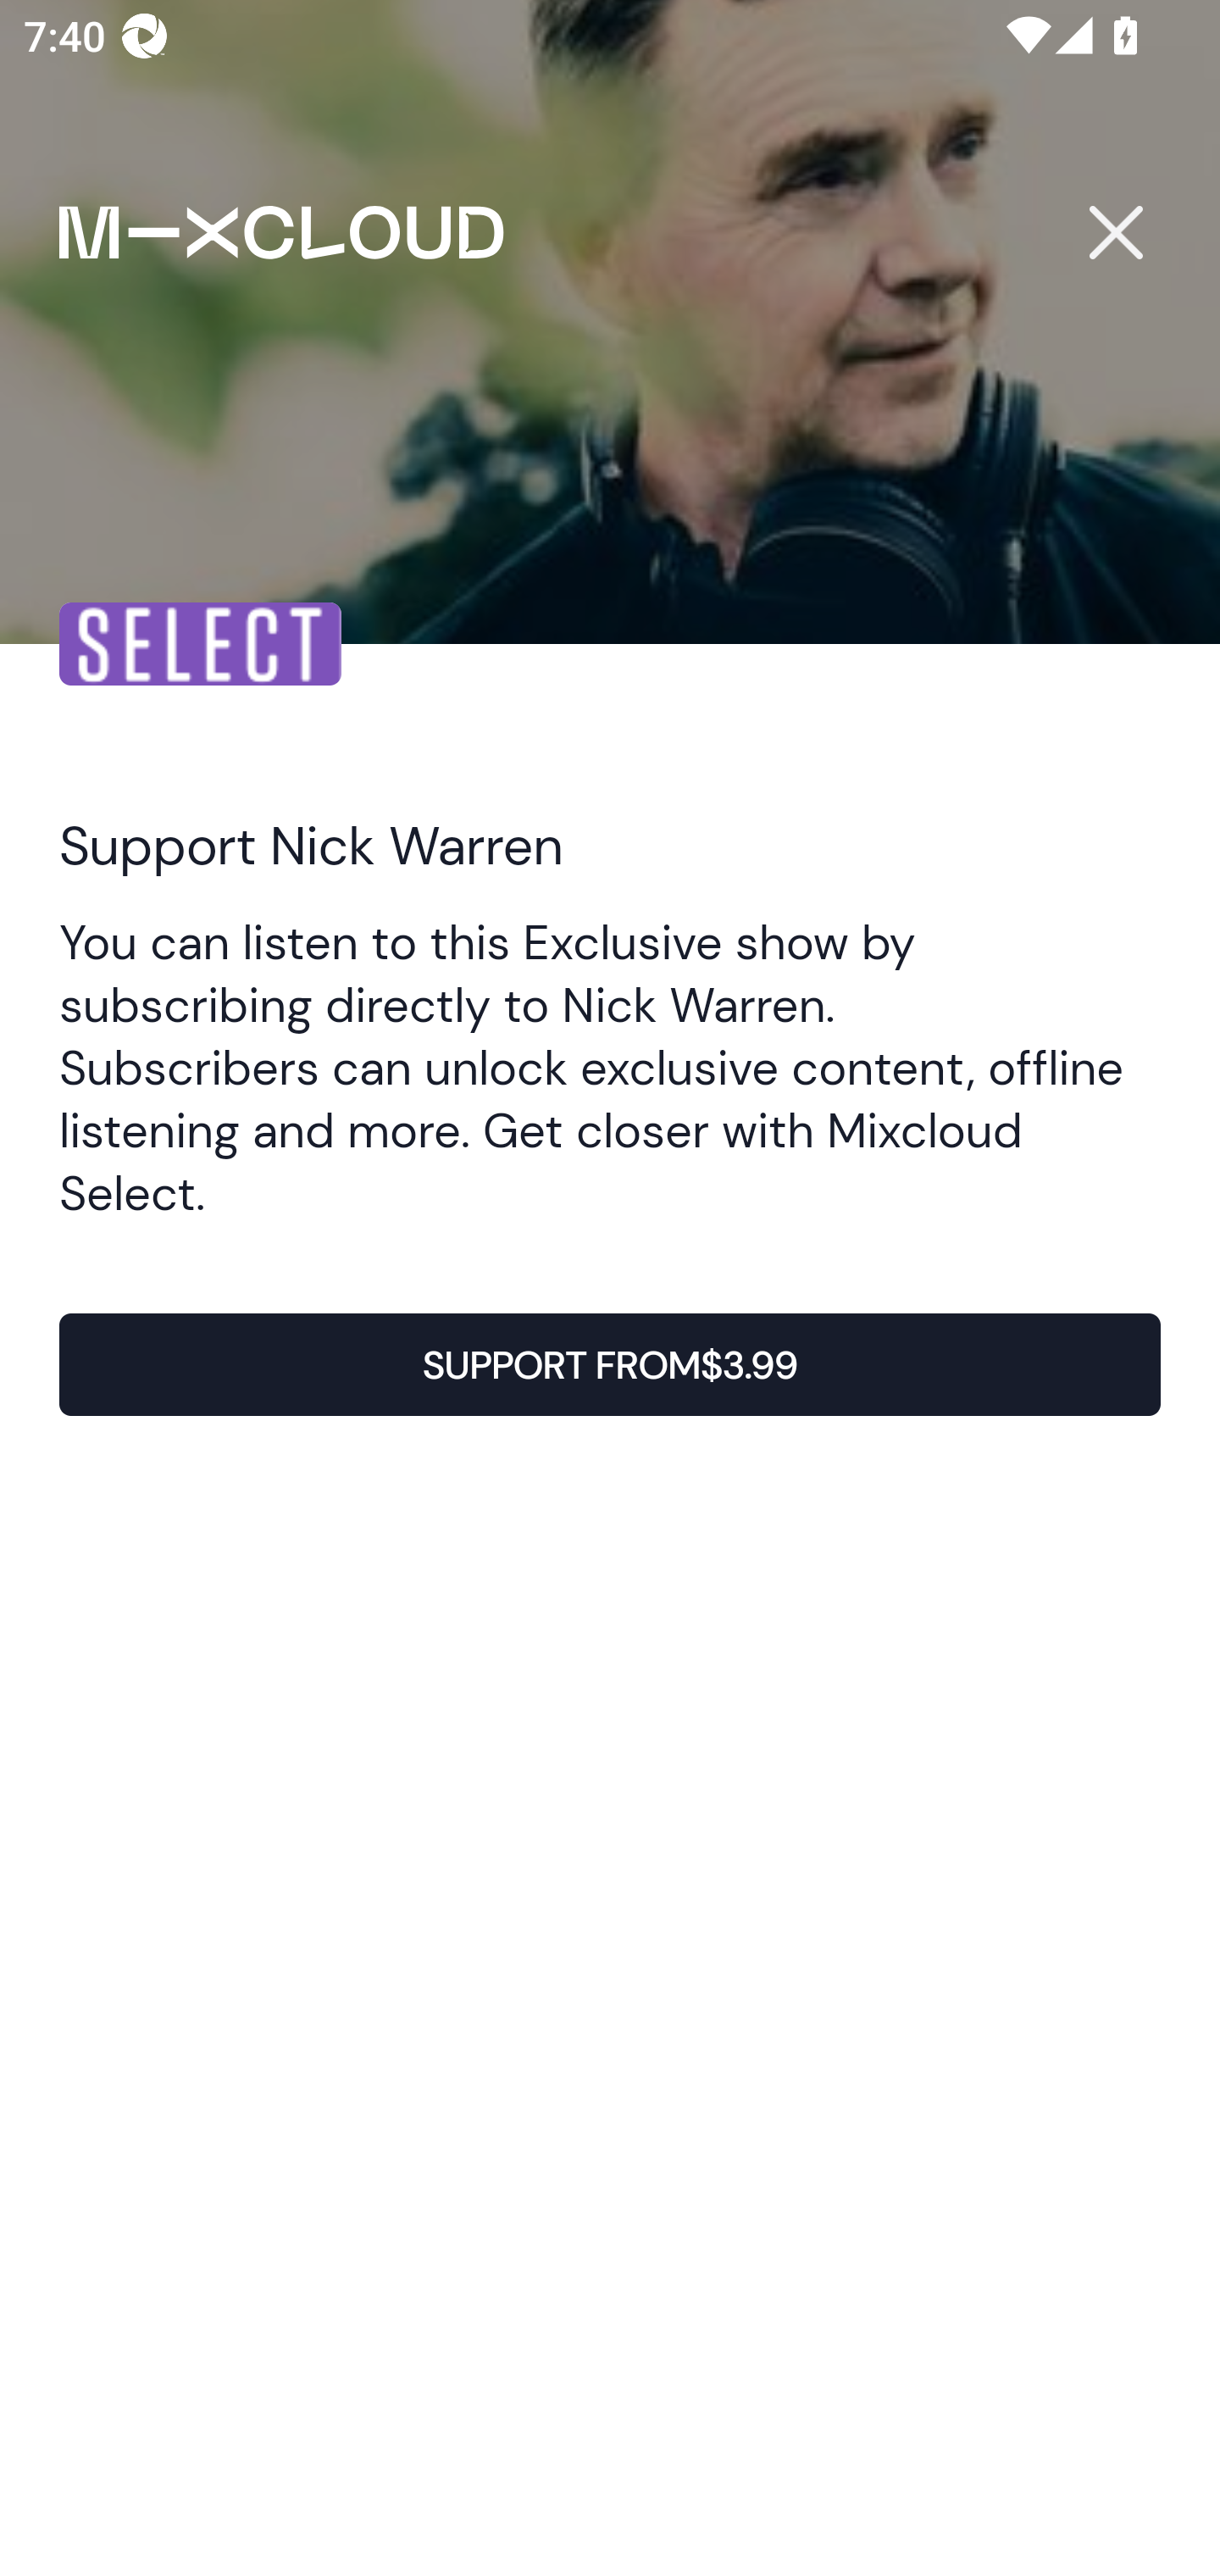  I want to click on SUPPORT FROM$3.99, so click(610, 1365).